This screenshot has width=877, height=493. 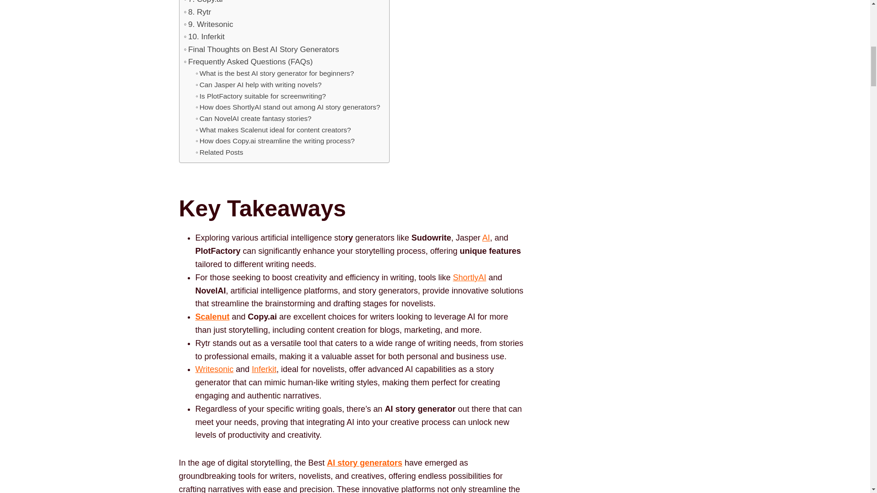 I want to click on Final Thoughts on Best AI Story Generators, so click(x=261, y=49).